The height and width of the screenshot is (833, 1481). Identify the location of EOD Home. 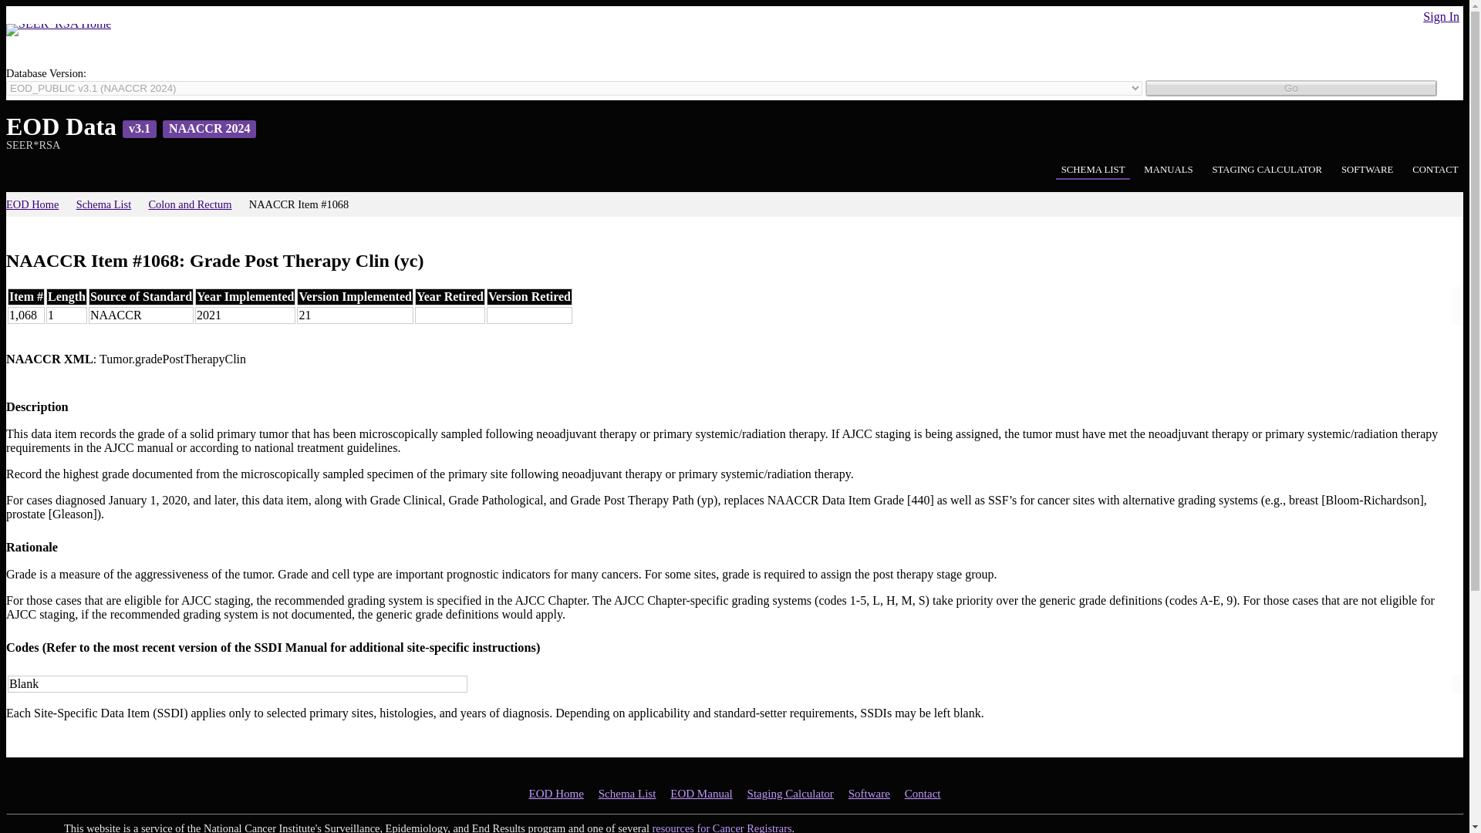
(555, 793).